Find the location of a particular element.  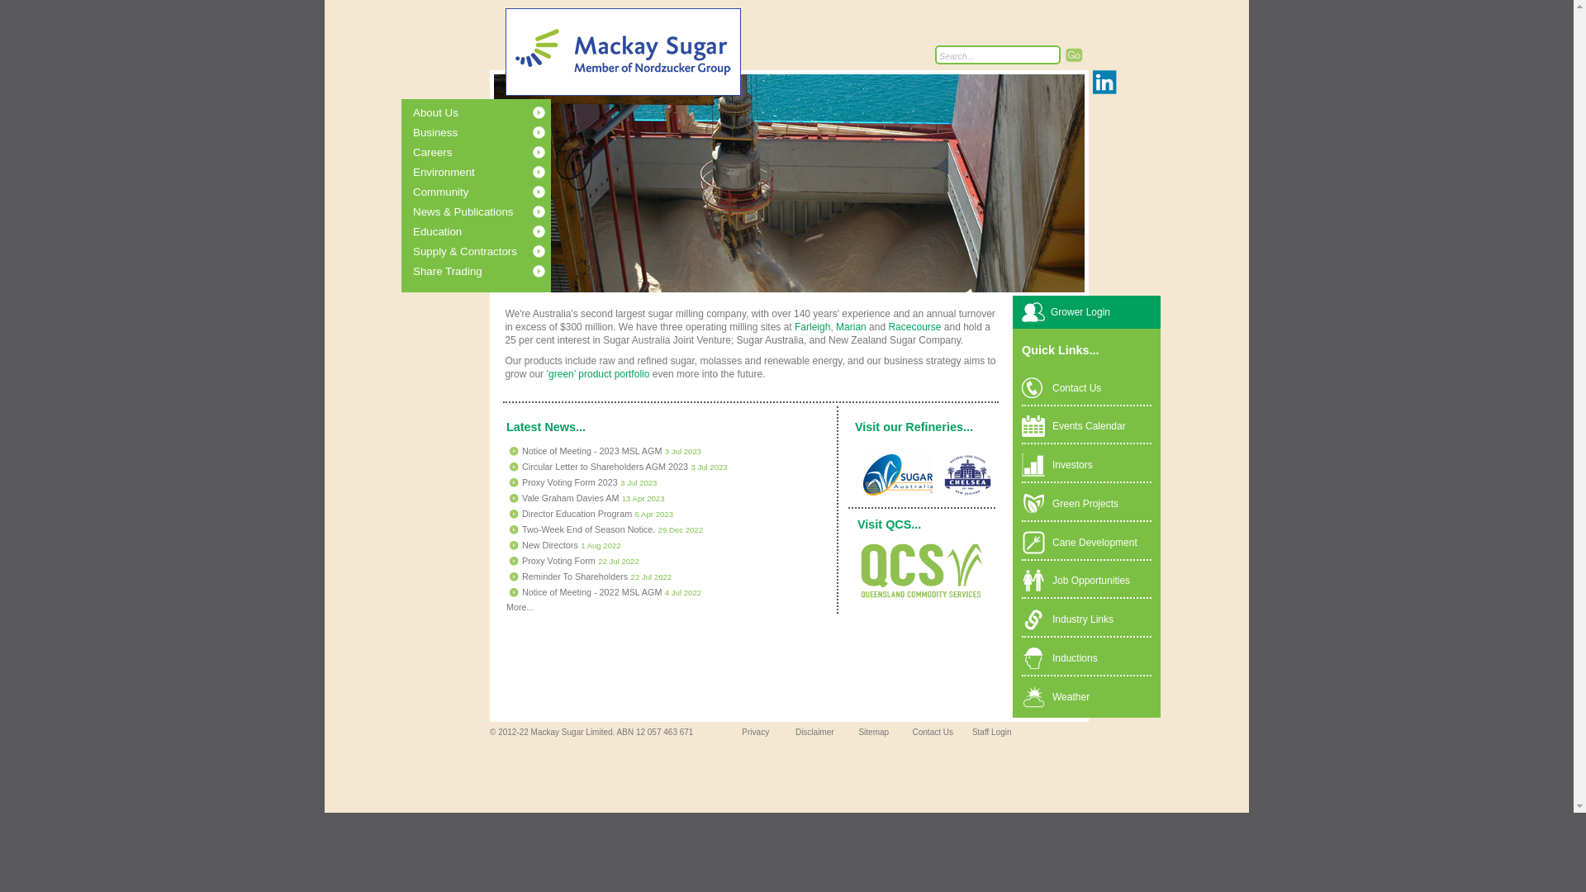

Proxy Voting Form is located at coordinates (558, 560).